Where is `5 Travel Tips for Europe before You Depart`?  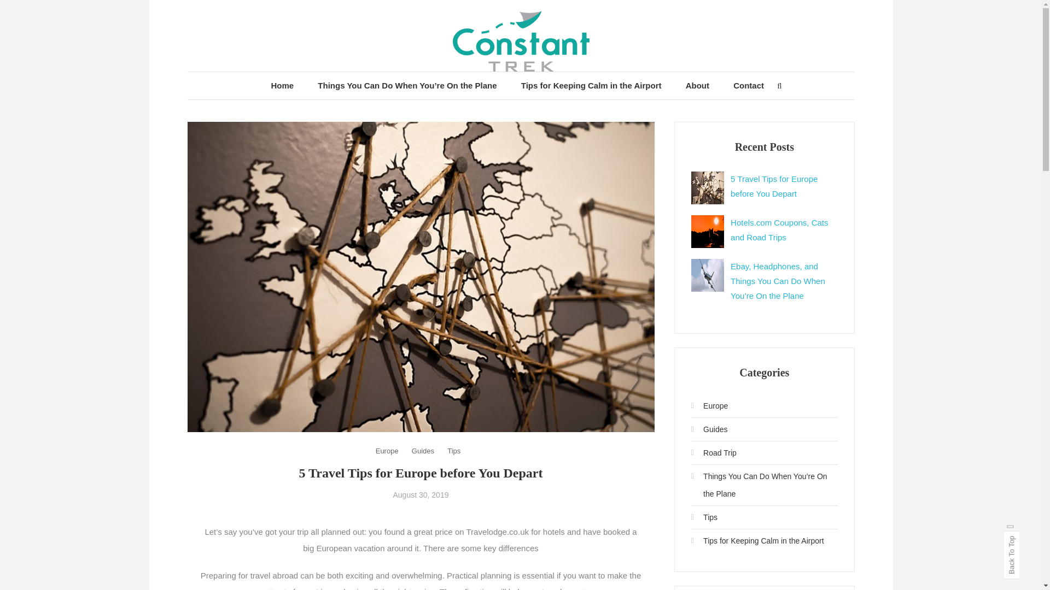
5 Travel Tips for Europe before You Depart is located at coordinates (774, 186).